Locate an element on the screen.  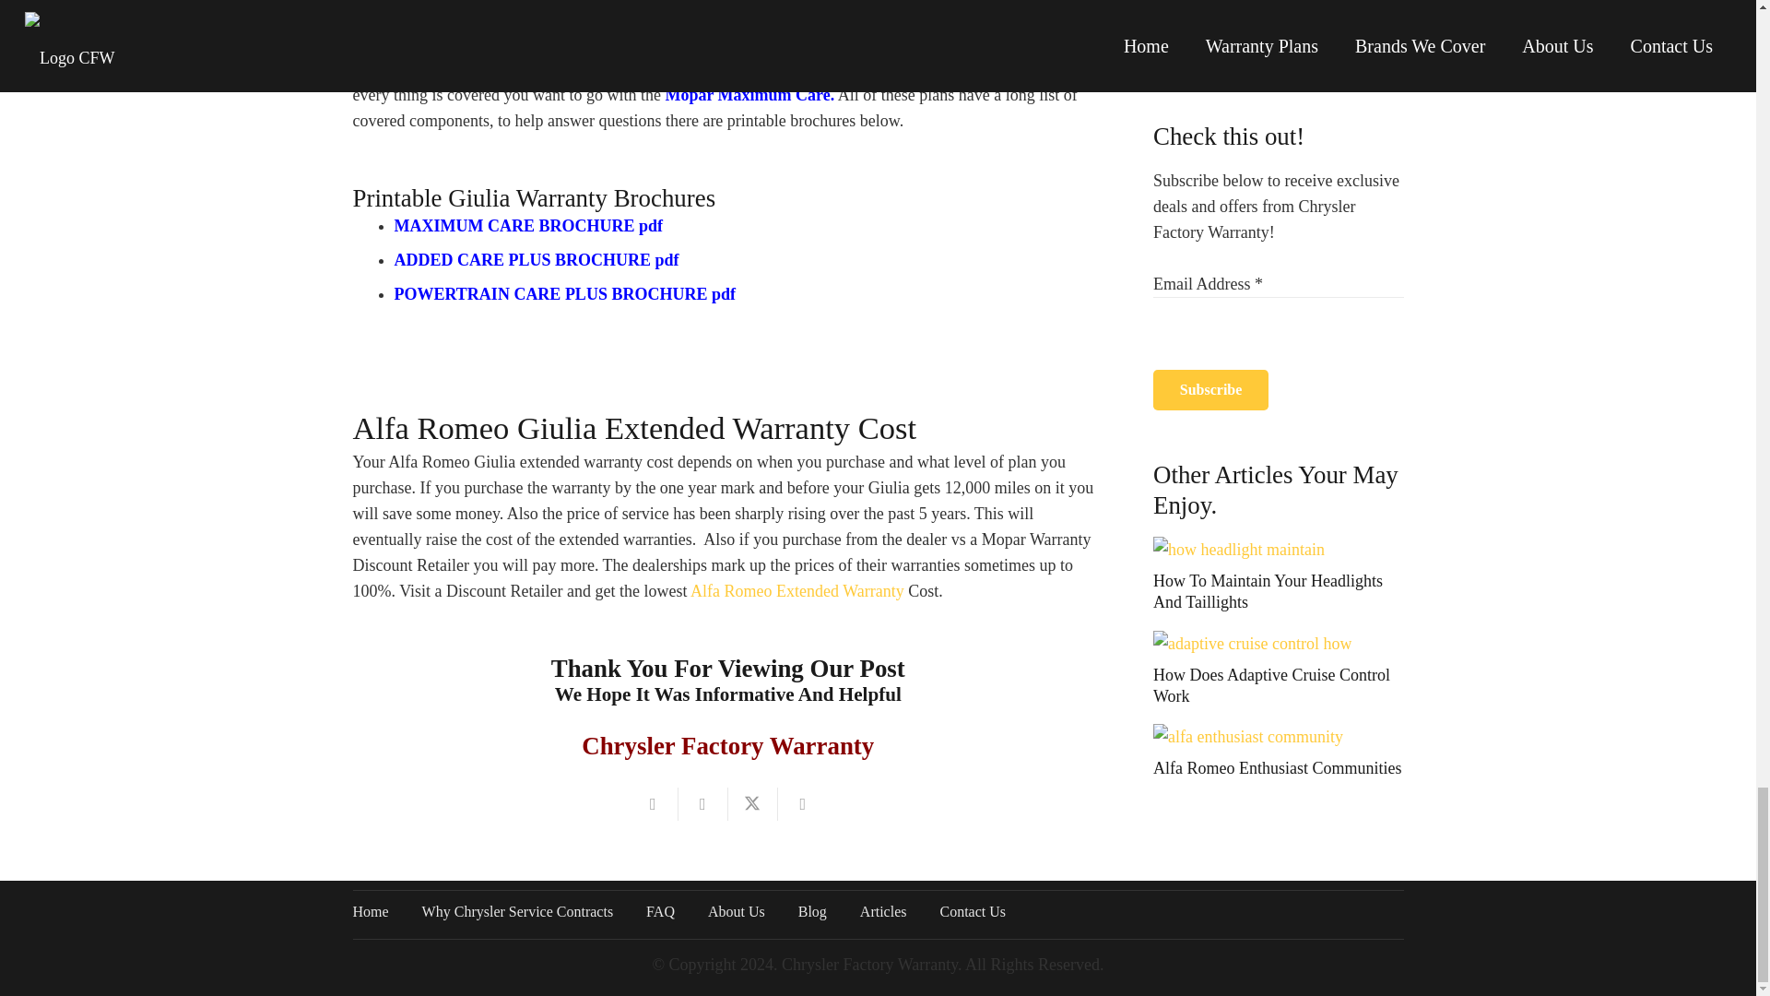
Alfa Romeo Extended Warranty is located at coordinates (796, 590).